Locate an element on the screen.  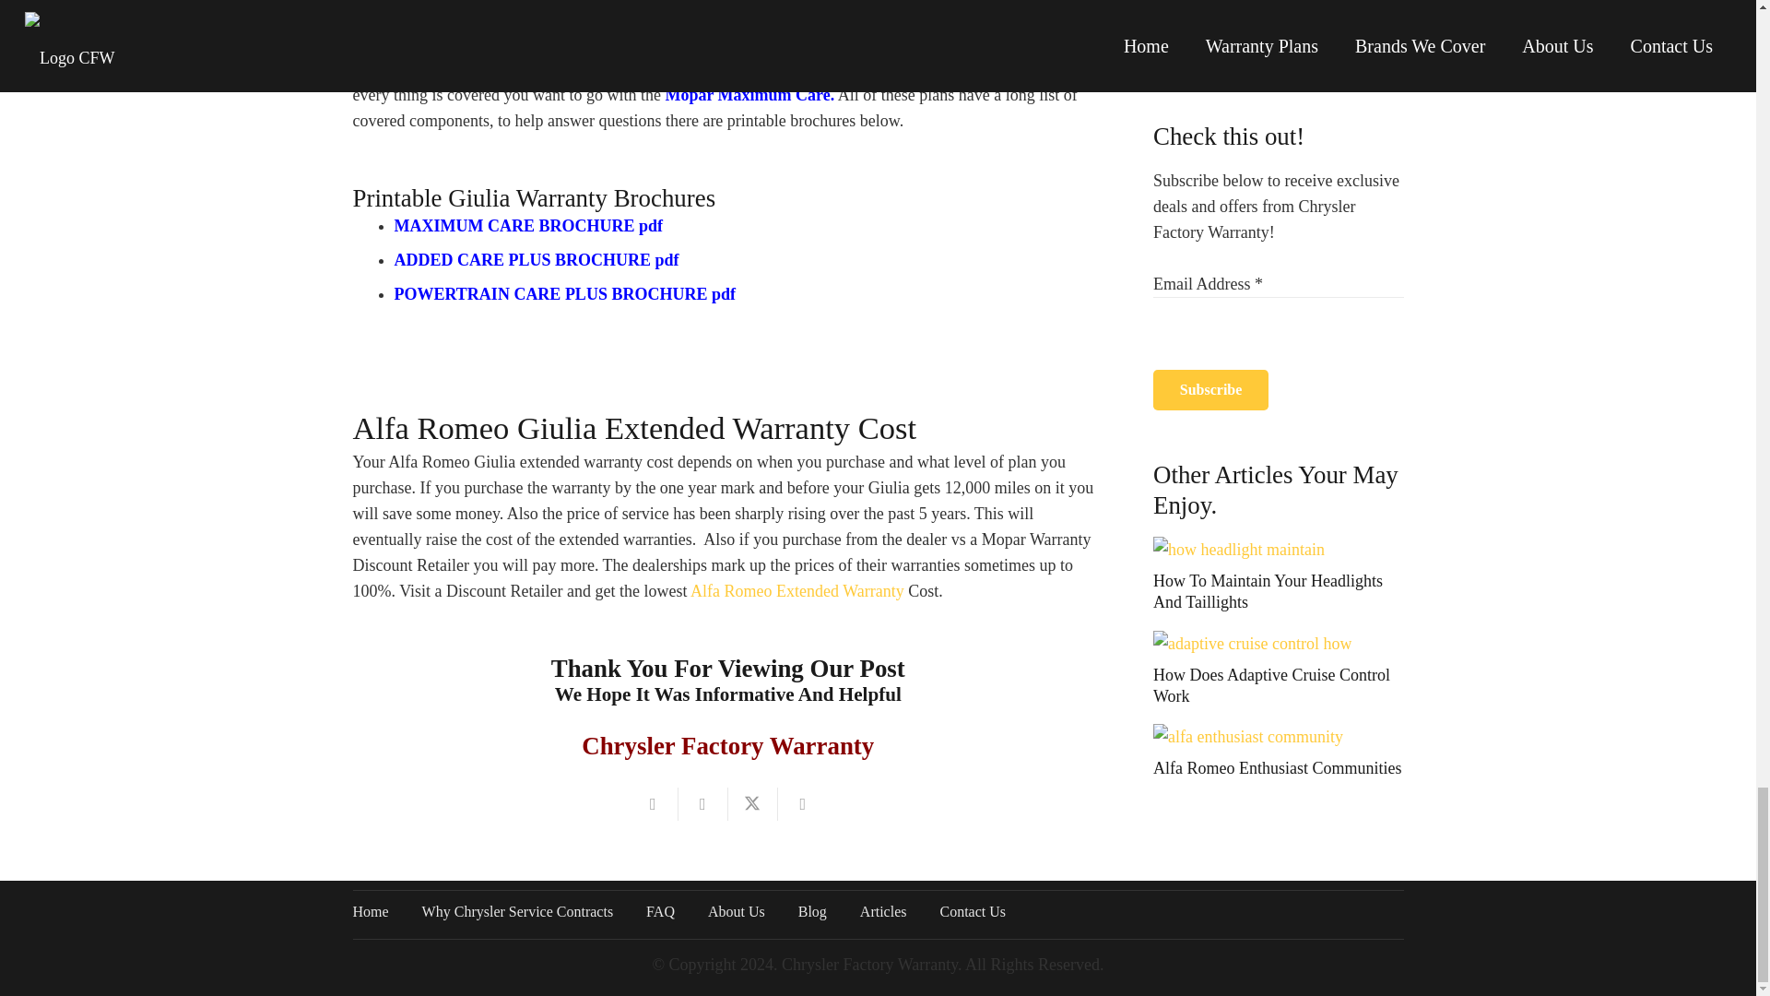
Alfa Romeo Extended Warranty is located at coordinates (796, 590).